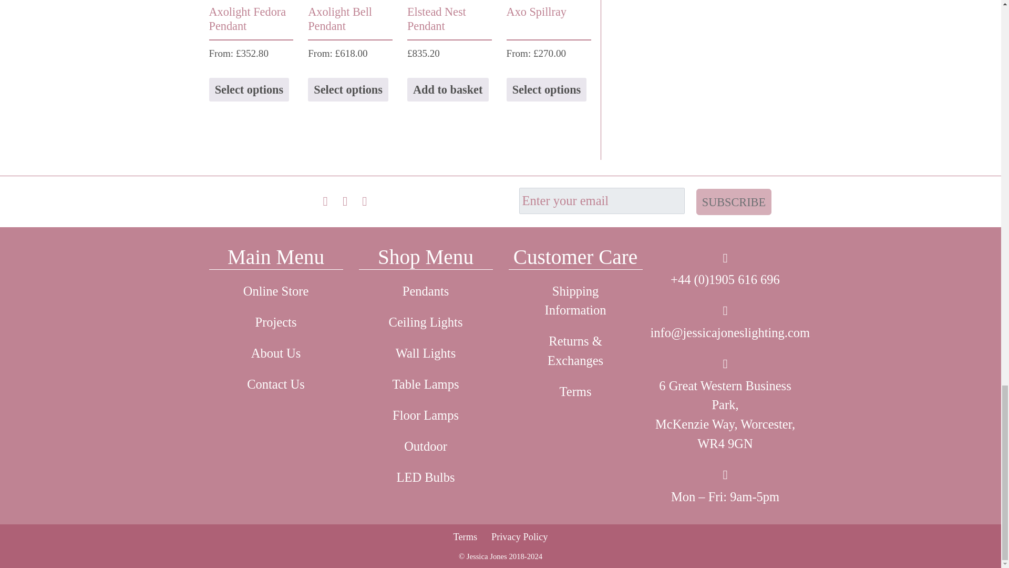 The height and width of the screenshot is (568, 1009). Describe the element at coordinates (275, 322) in the screenshot. I see `Projects` at that location.